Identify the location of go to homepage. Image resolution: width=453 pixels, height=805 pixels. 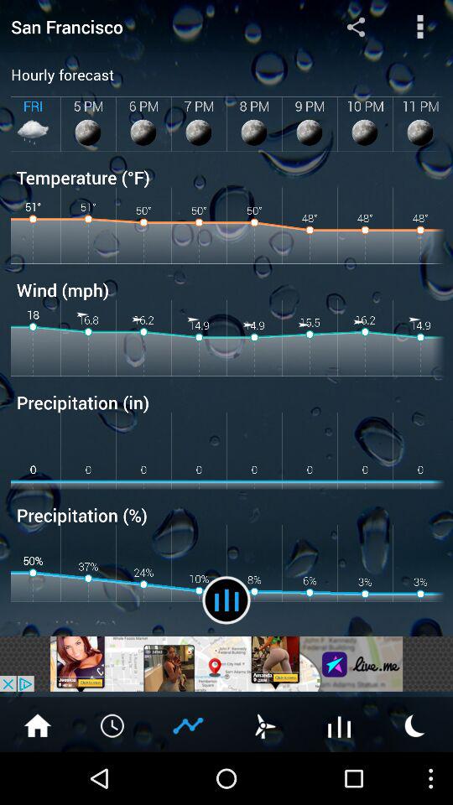
(38, 724).